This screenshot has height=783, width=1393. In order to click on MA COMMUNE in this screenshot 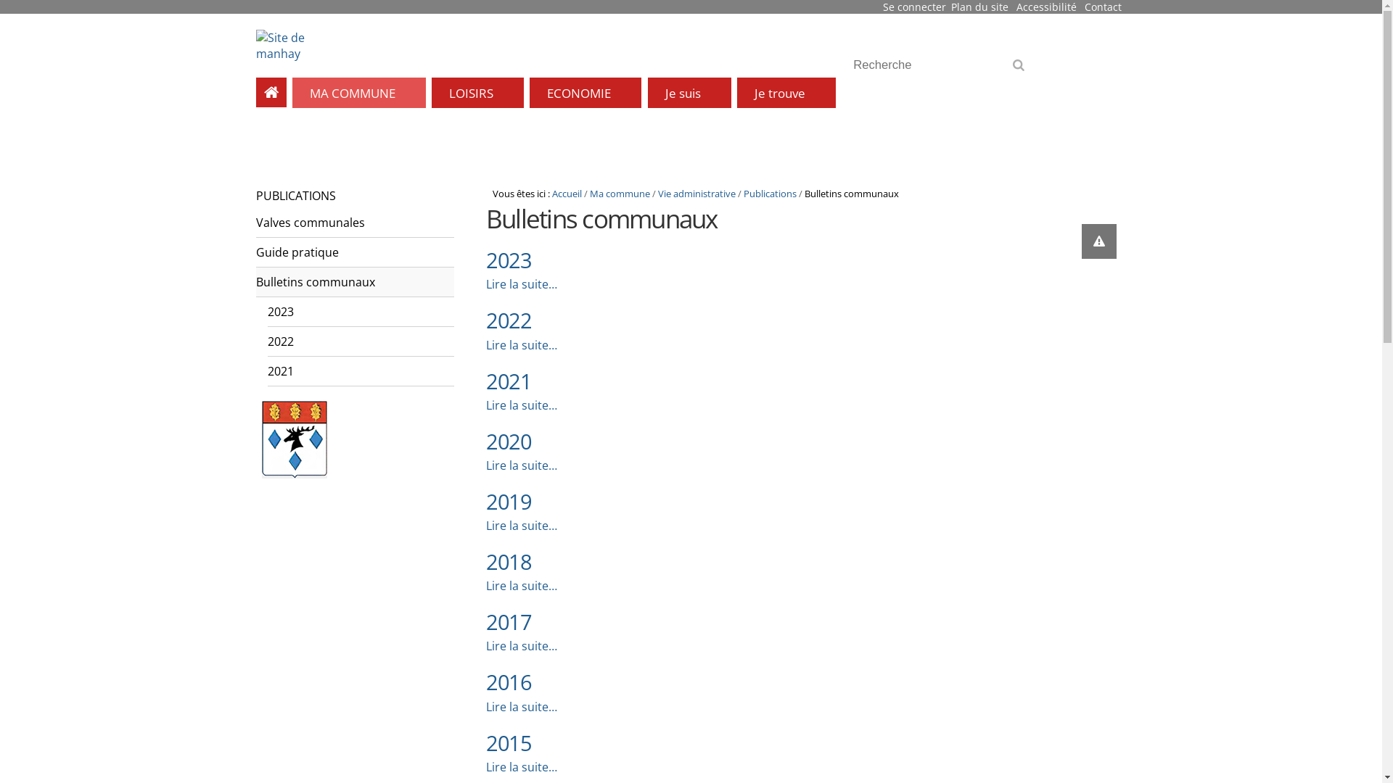, I will do `click(359, 93)`.